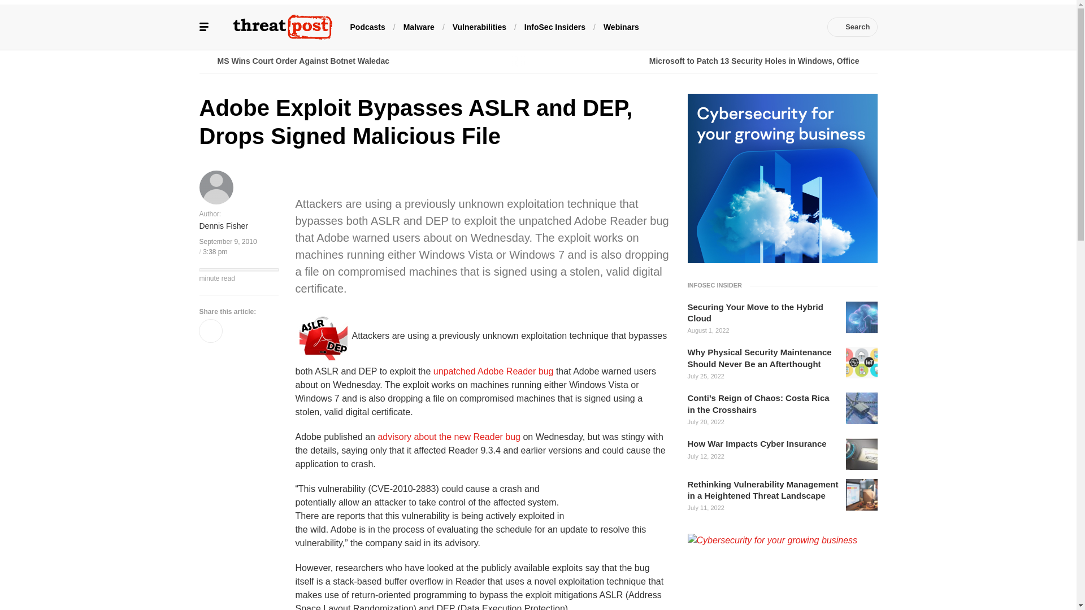  I want to click on LinkedIn, so click(737, 27).